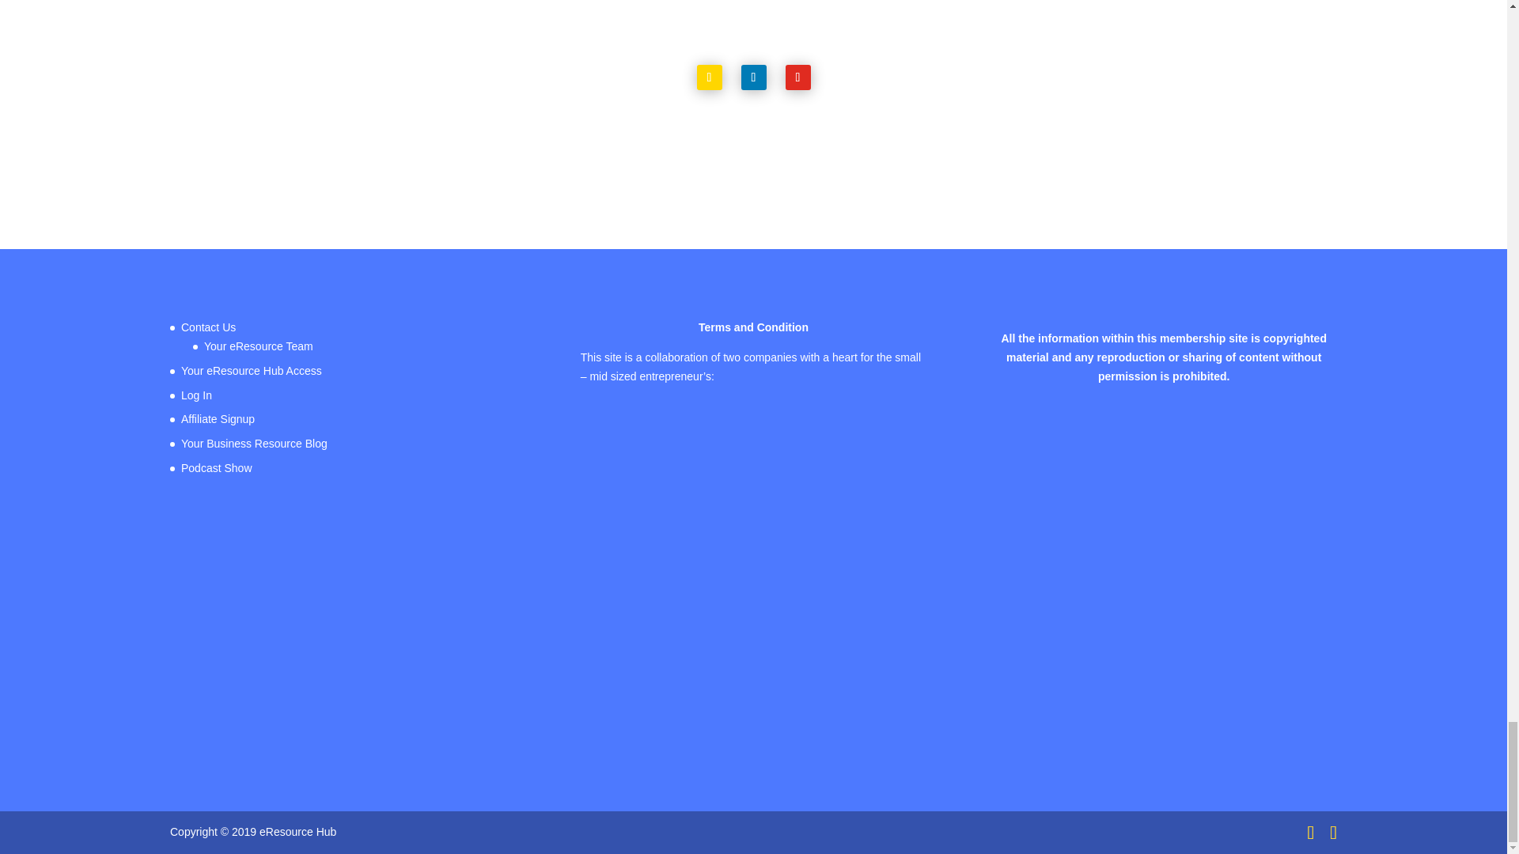  I want to click on Follow on Facebook, so click(709, 77).